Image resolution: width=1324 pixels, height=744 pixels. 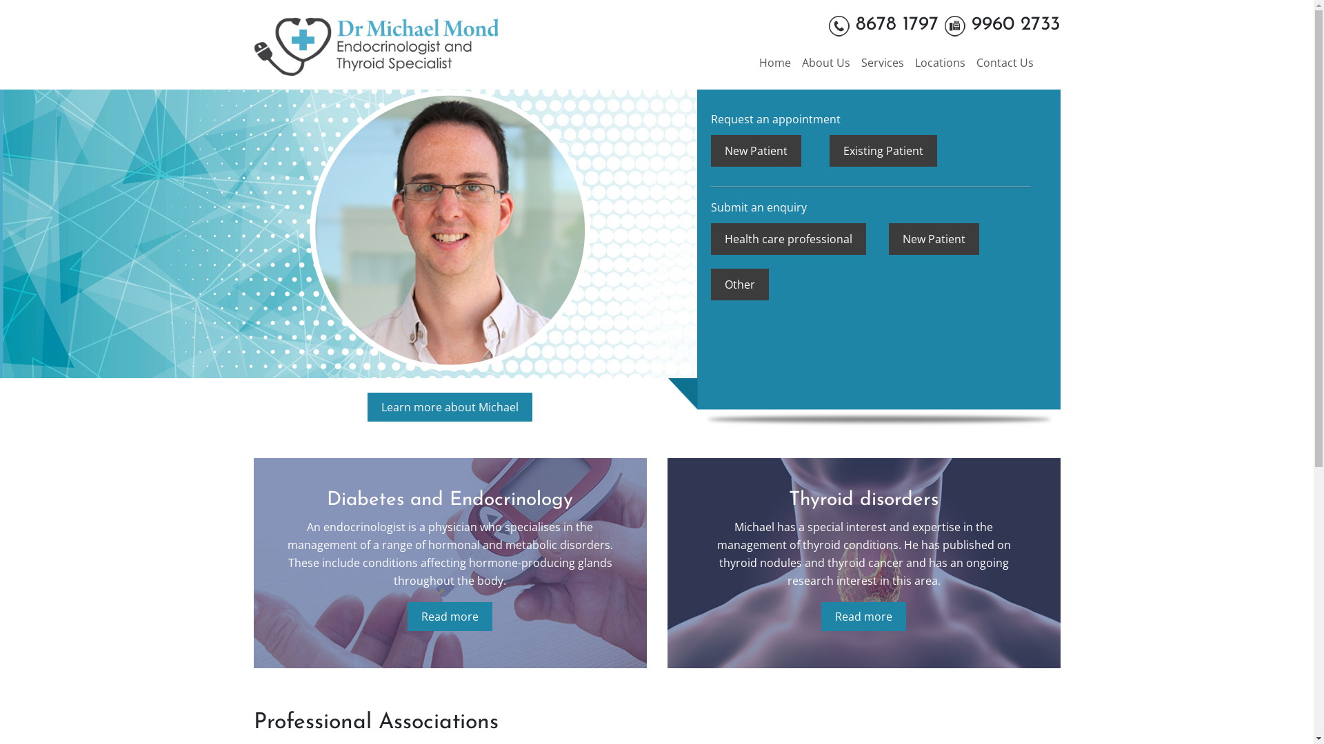 I want to click on Health care professional, so click(x=788, y=239).